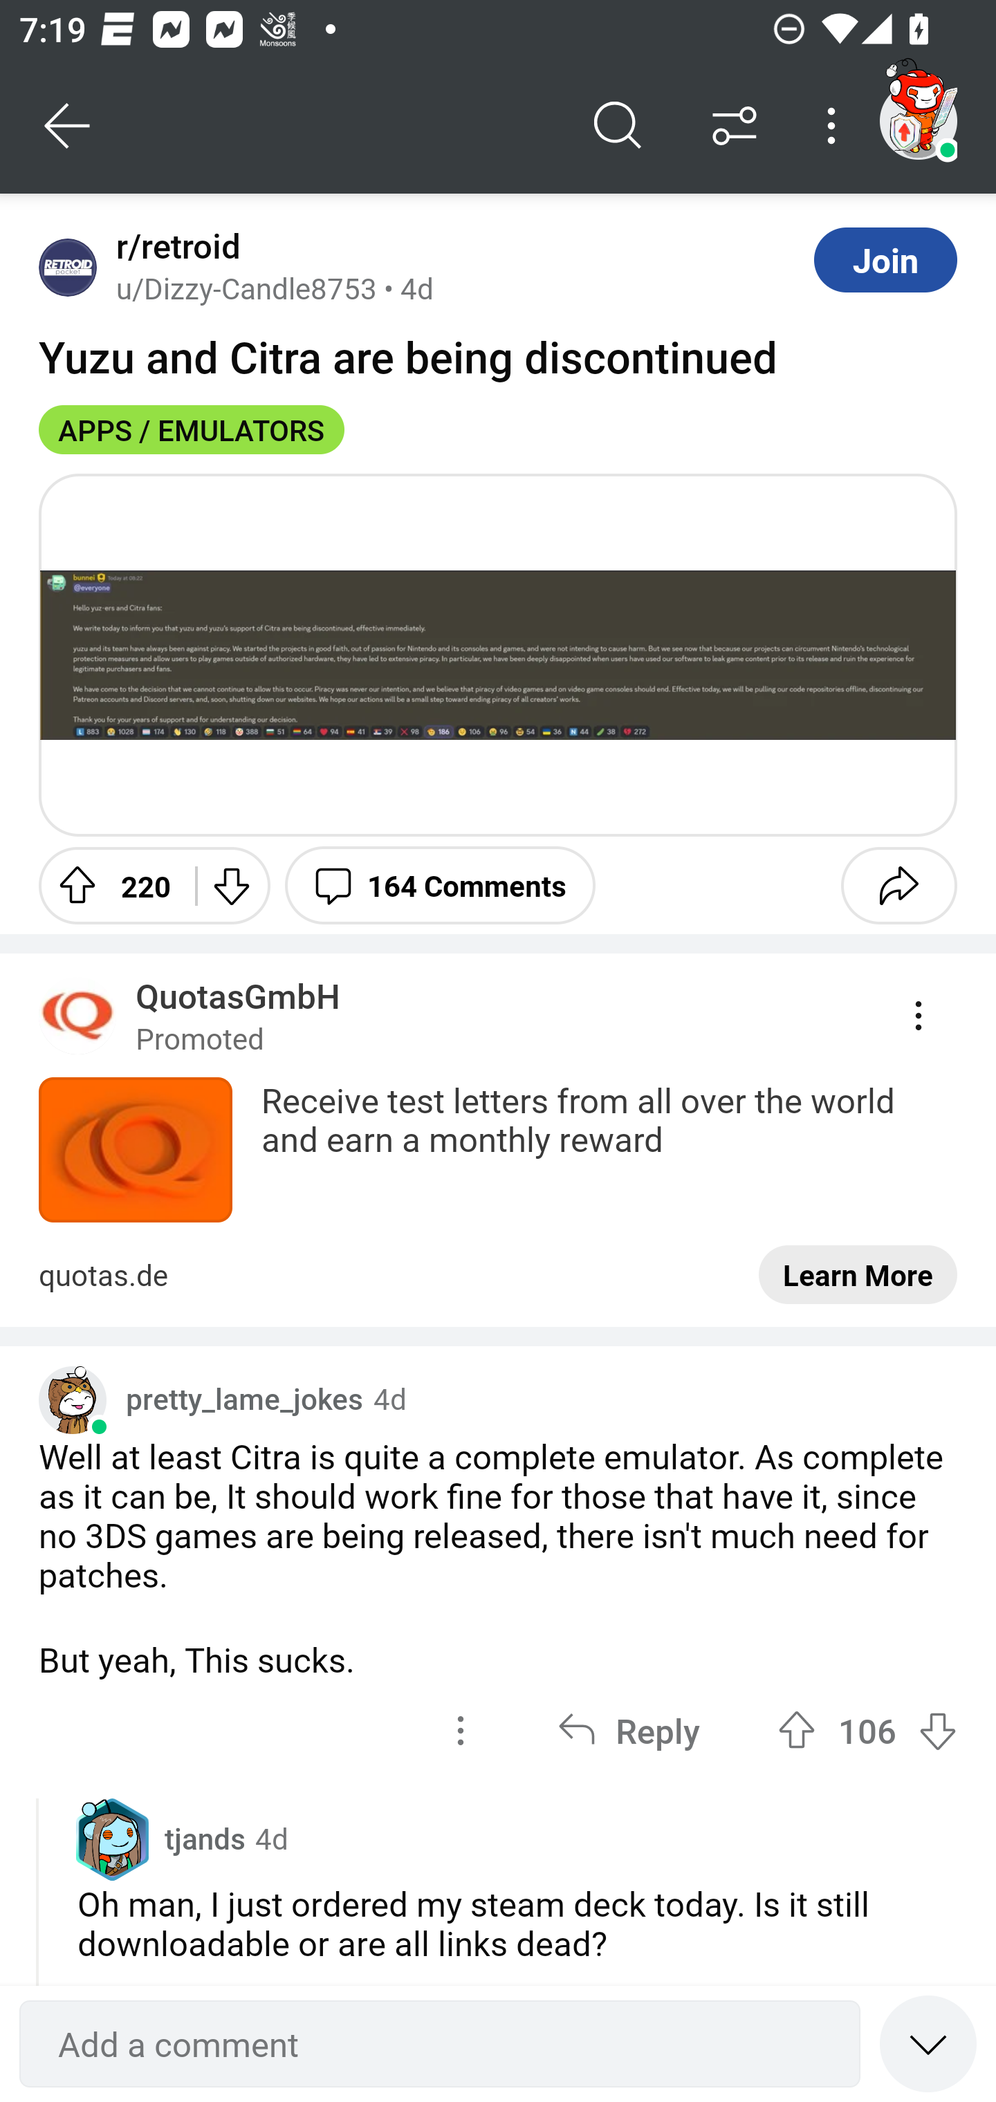 This screenshot has width=996, height=2102. Describe the element at coordinates (68, 267) in the screenshot. I see `Avatar` at that location.